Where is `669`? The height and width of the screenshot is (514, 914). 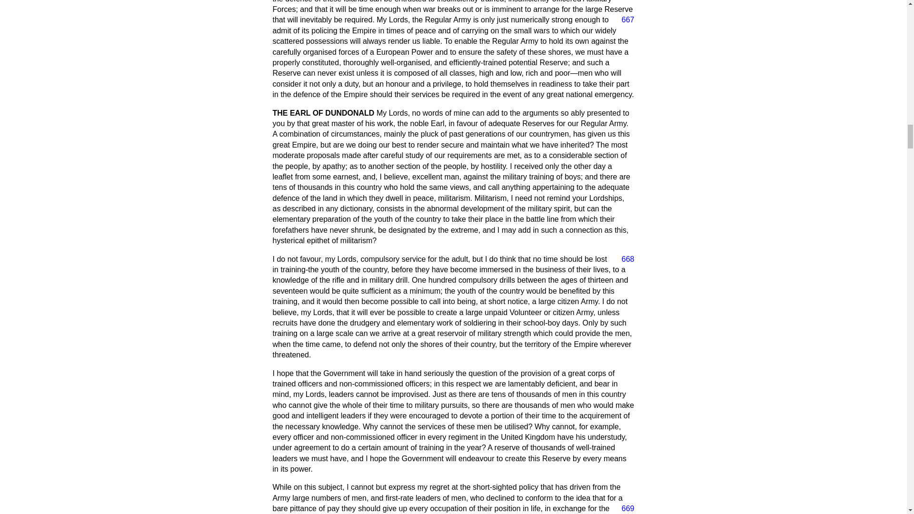 669 is located at coordinates (624, 509).